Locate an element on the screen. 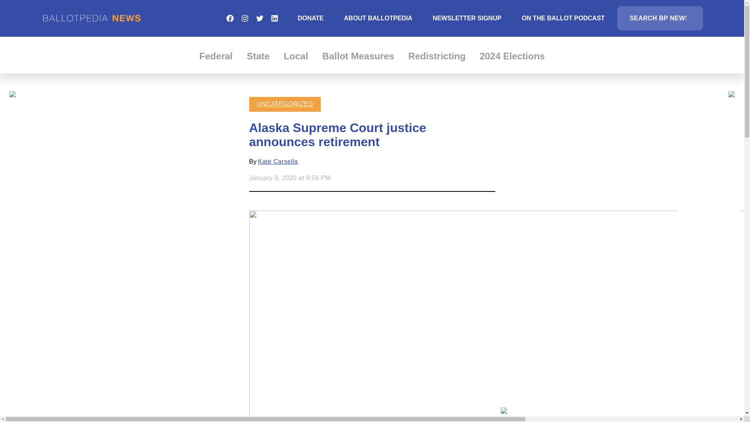 The image size is (750, 422). Kate Carsella is located at coordinates (278, 162).